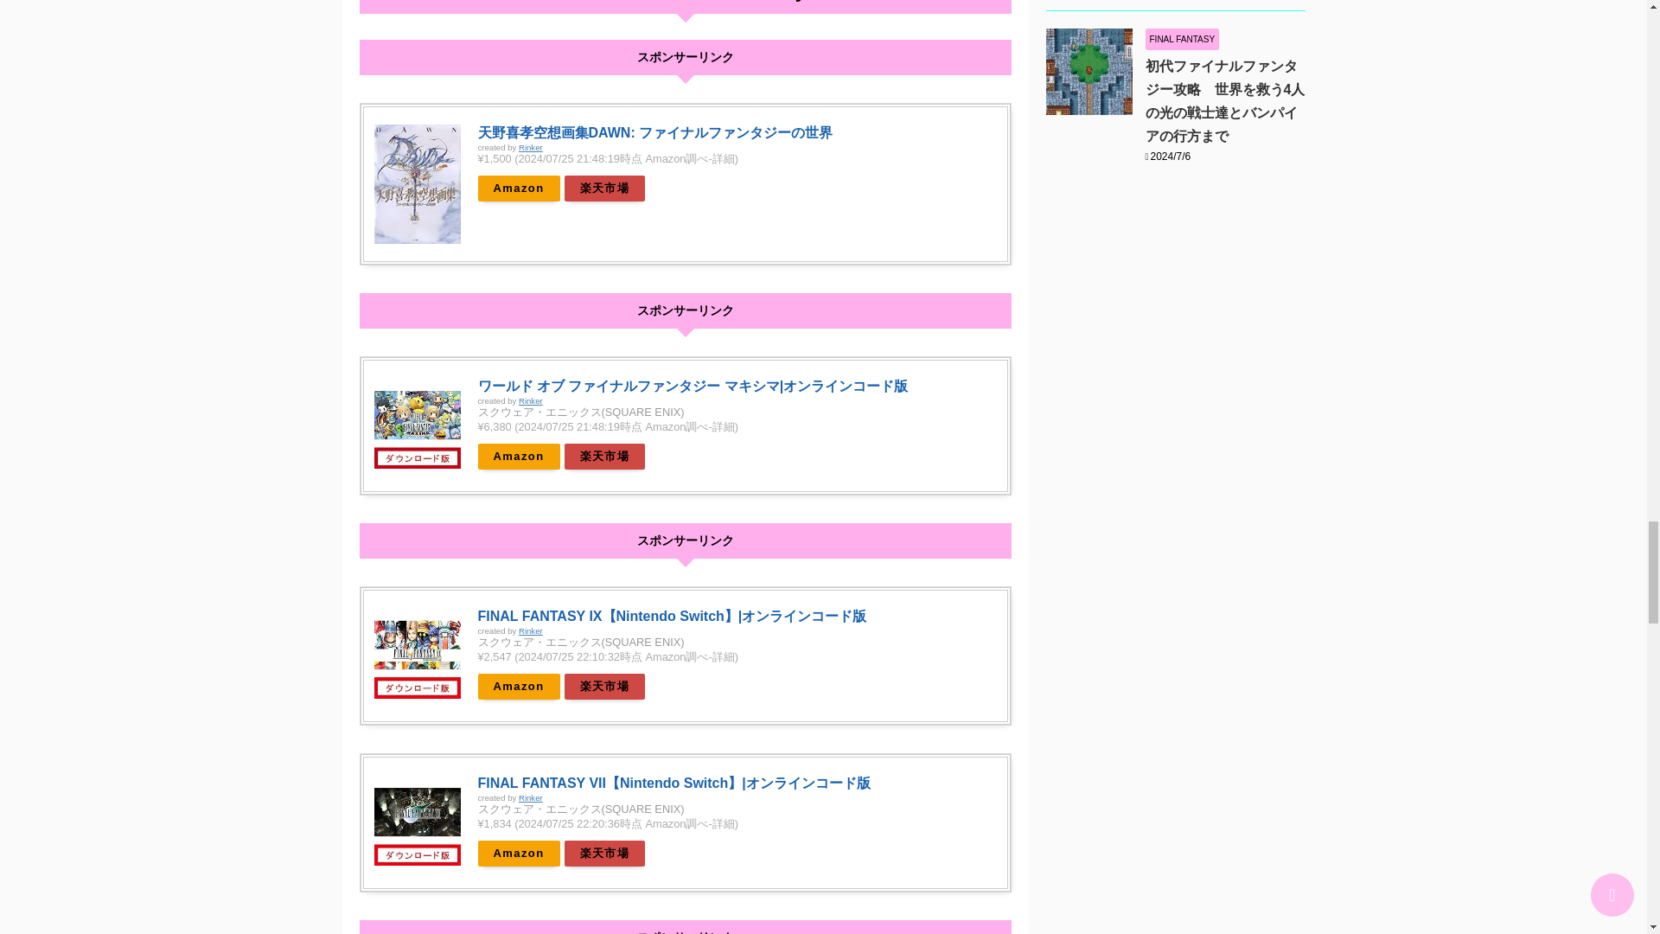  I want to click on Rinker, so click(530, 400).